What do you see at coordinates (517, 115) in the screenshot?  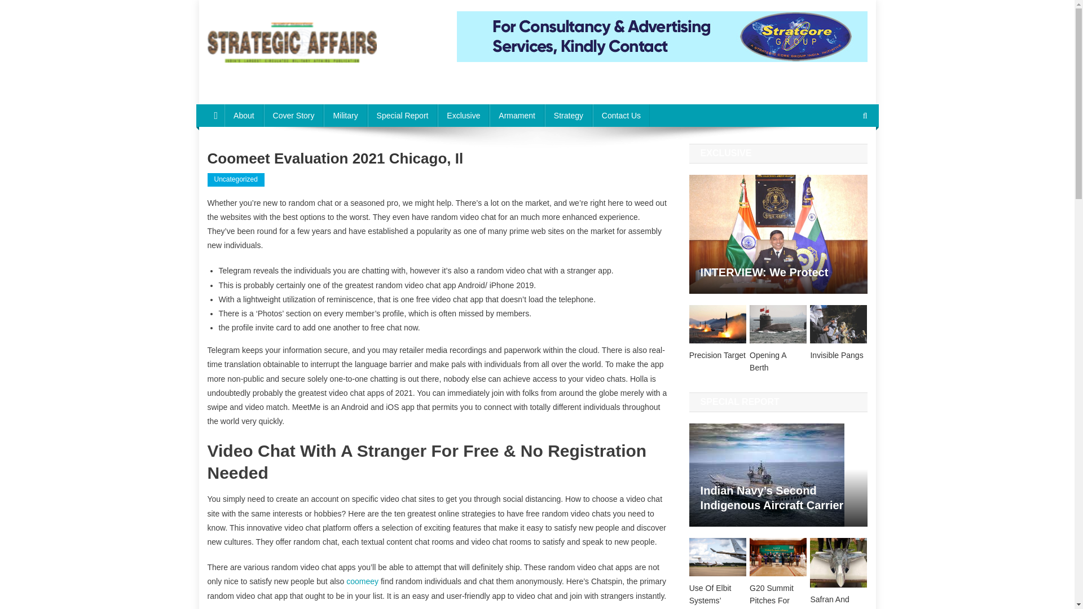 I see `Armament` at bounding box center [517, 115].